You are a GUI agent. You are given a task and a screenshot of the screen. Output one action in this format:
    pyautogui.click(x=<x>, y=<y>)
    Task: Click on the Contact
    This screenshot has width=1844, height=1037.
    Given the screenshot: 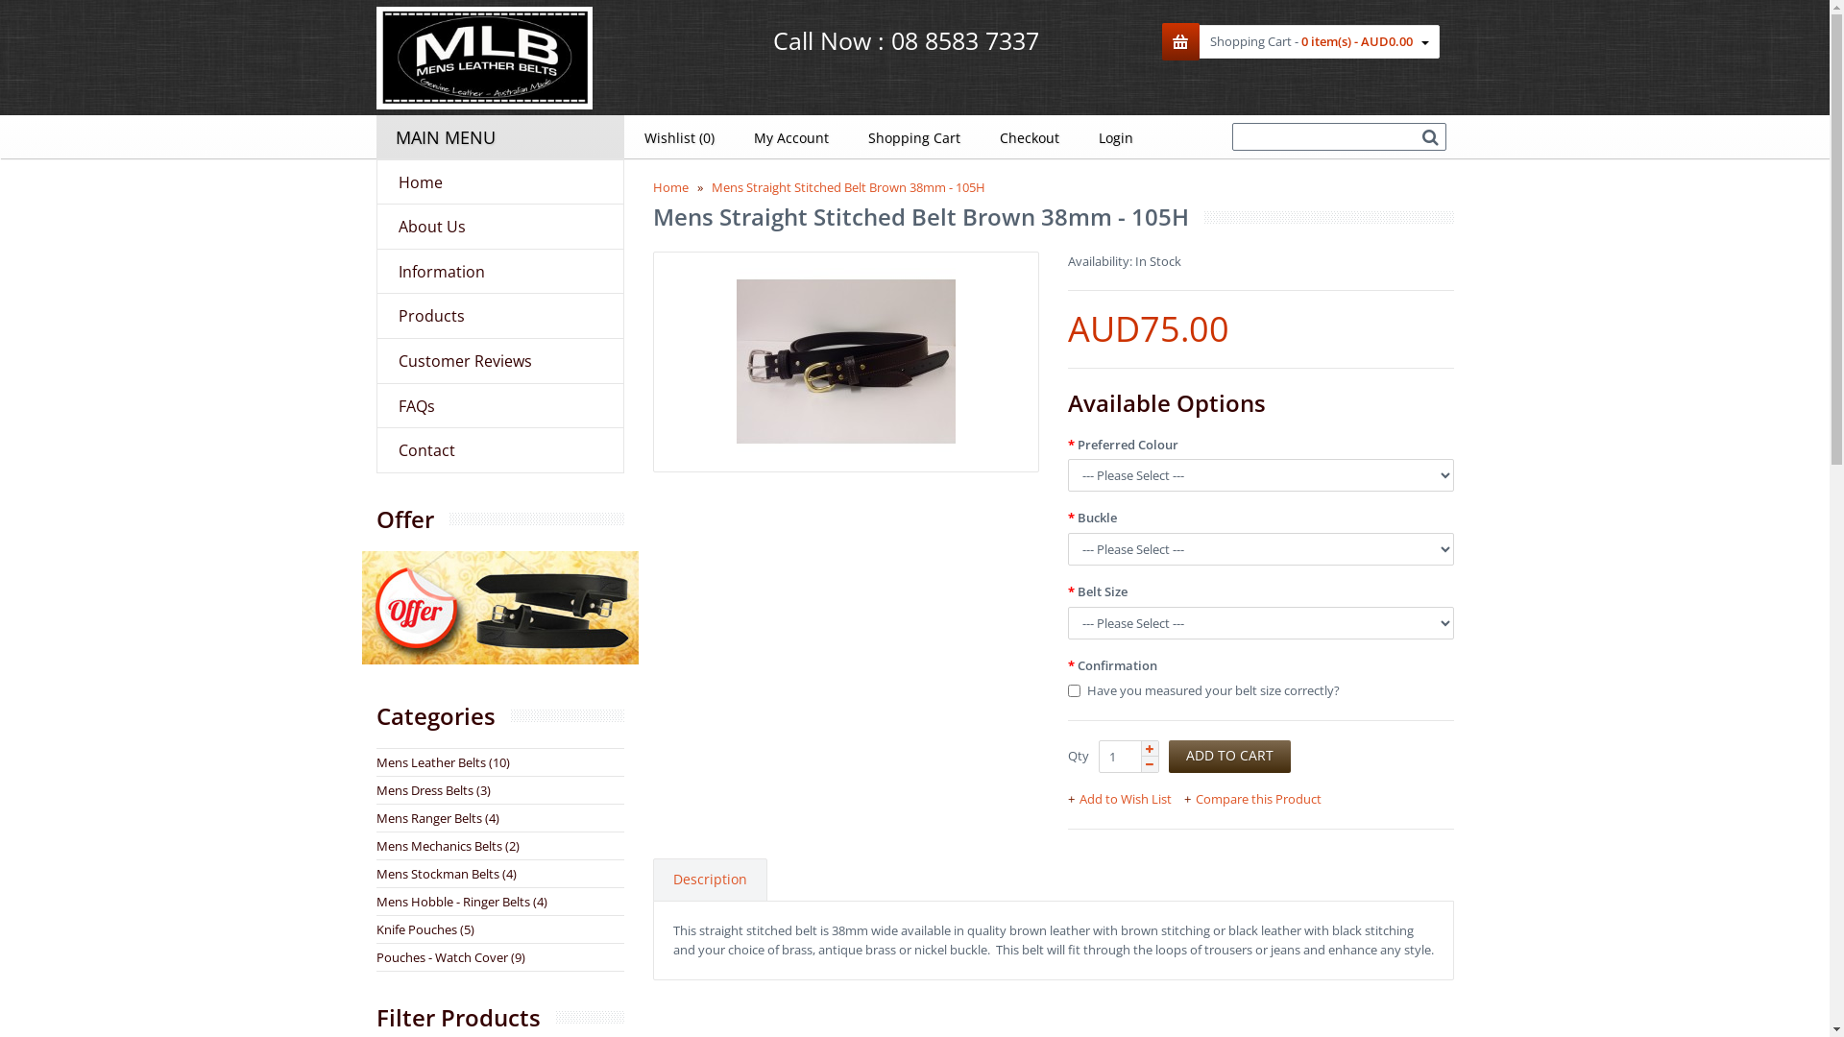 What is the action you would take?
    pyautogui.click(x=500, y=450)
    